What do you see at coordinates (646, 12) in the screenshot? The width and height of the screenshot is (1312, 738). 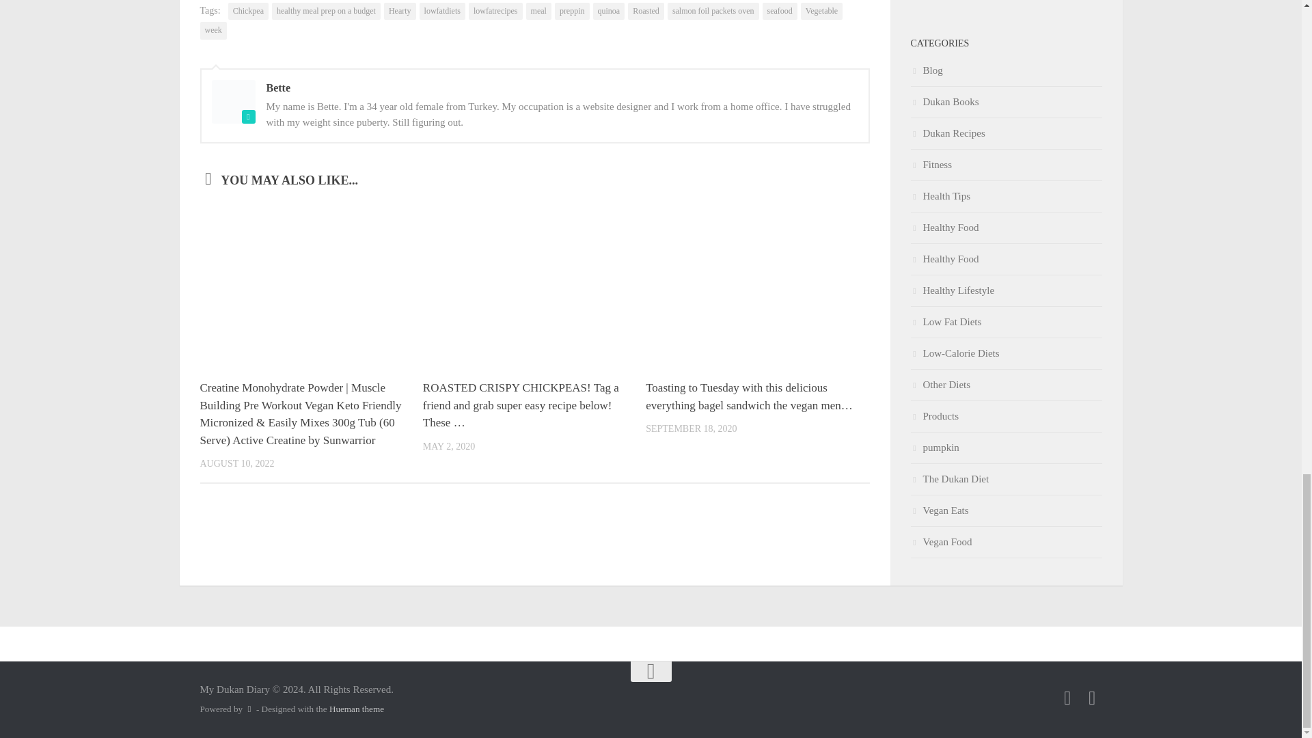 I see `Roasted` at bounding box center [646, 12].